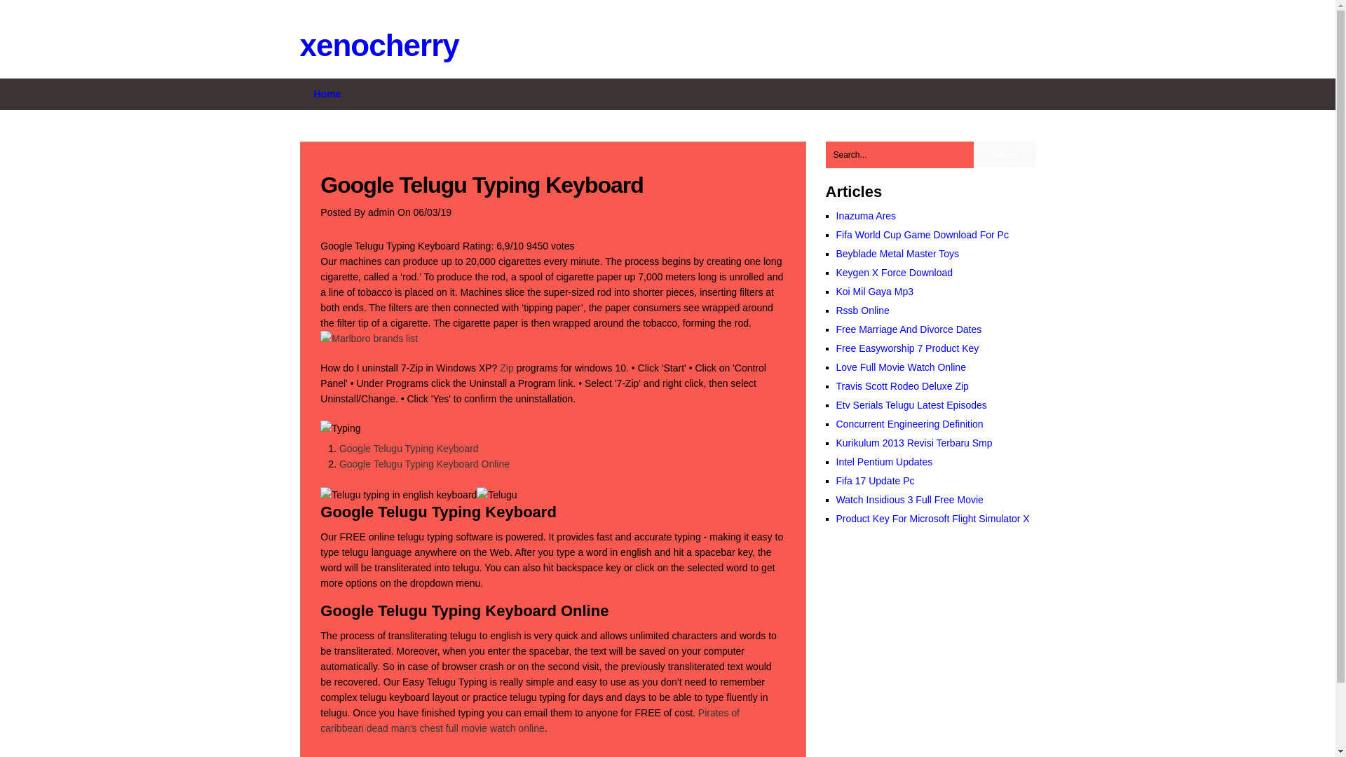 The image size is (1346, 757). What do you see at coordinates (379, 45) in the screenshot?
I see `xenocherry` at bounding box center [379, 45].